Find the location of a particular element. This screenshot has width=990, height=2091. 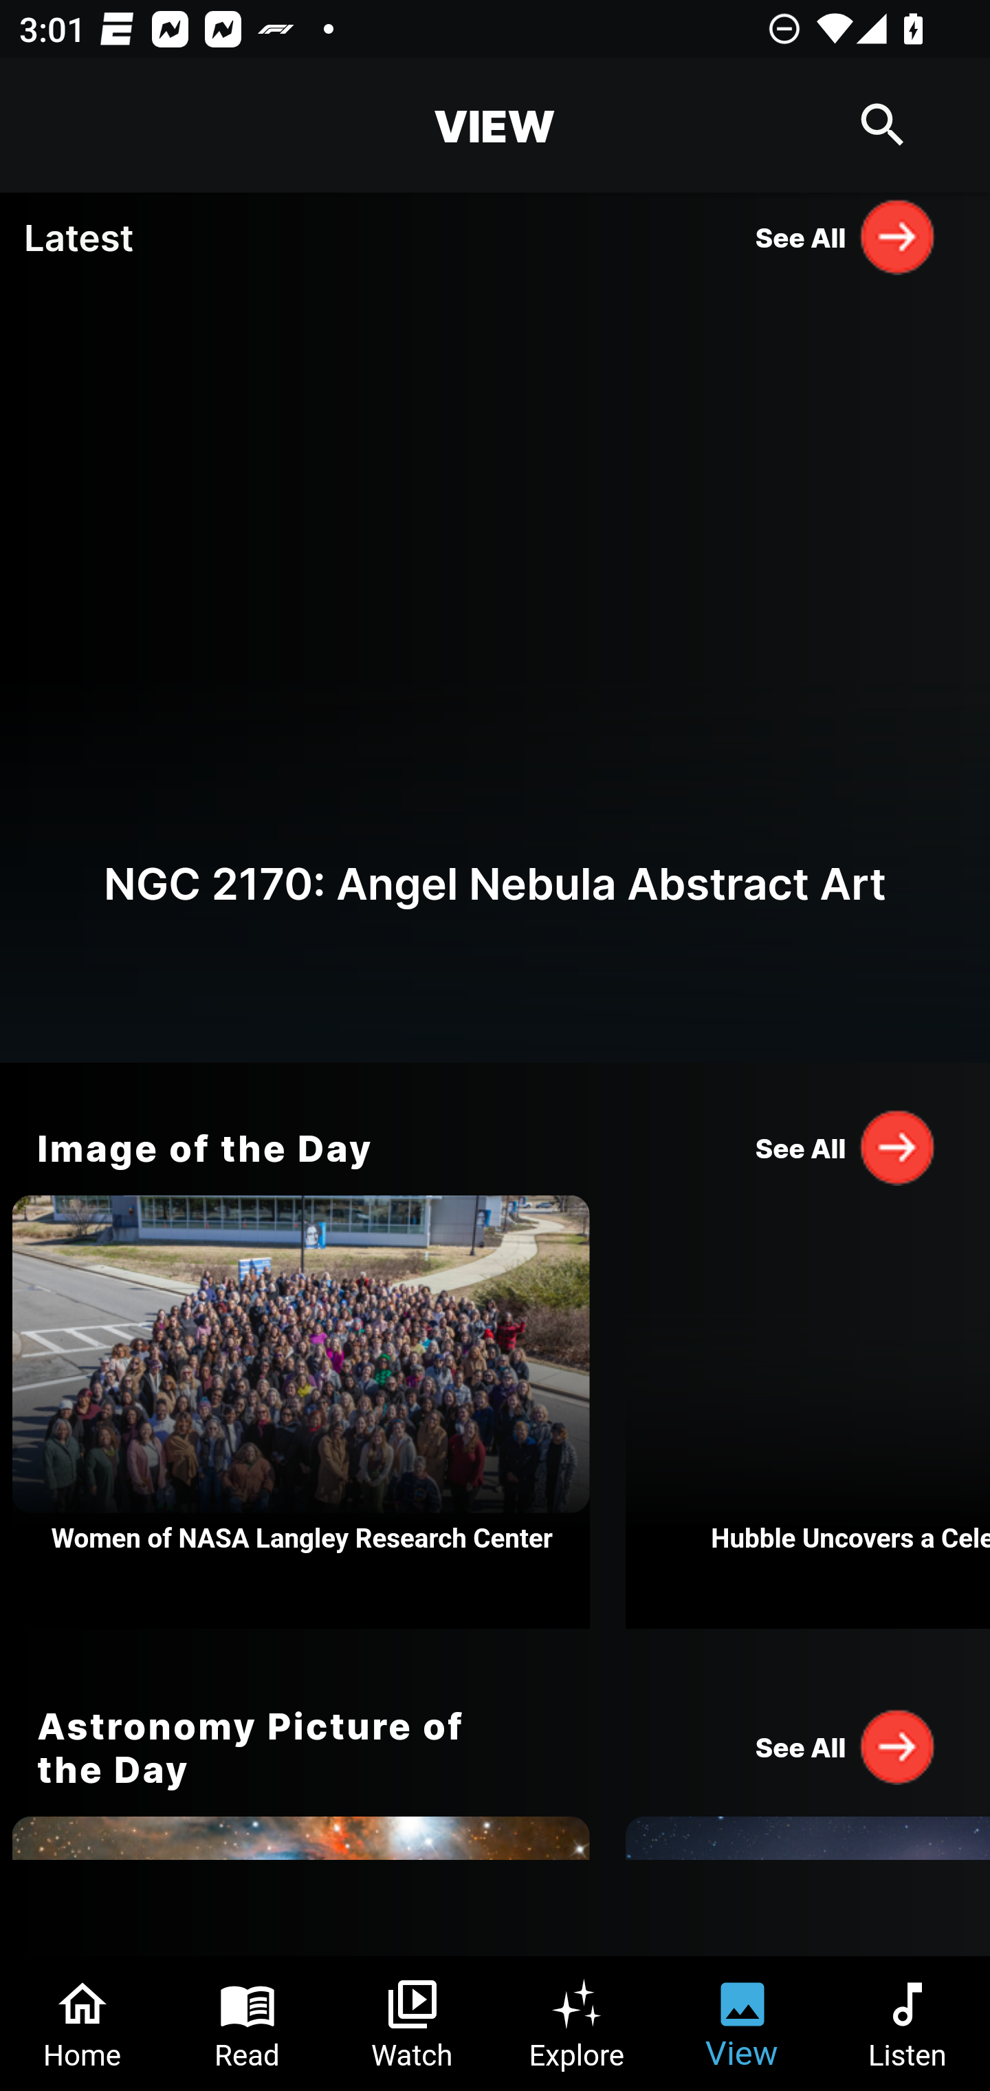

Hubble Uncovers a Celestial Fossil is located at coordinates (808, 1412).